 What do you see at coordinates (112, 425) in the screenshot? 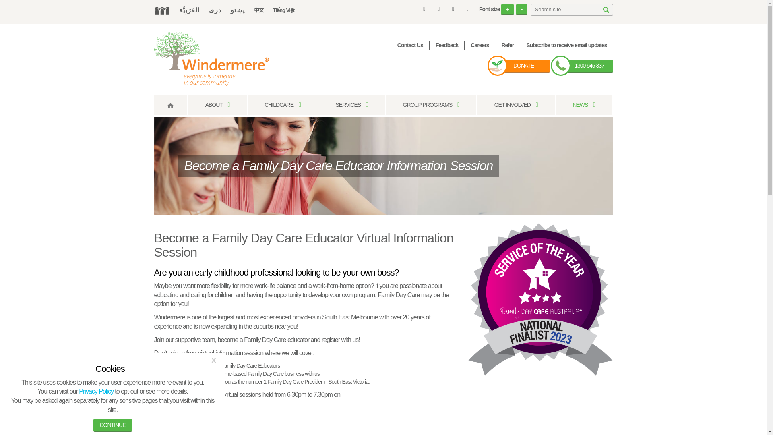
I see `CONTINUE` at bounding box center [112, 425].